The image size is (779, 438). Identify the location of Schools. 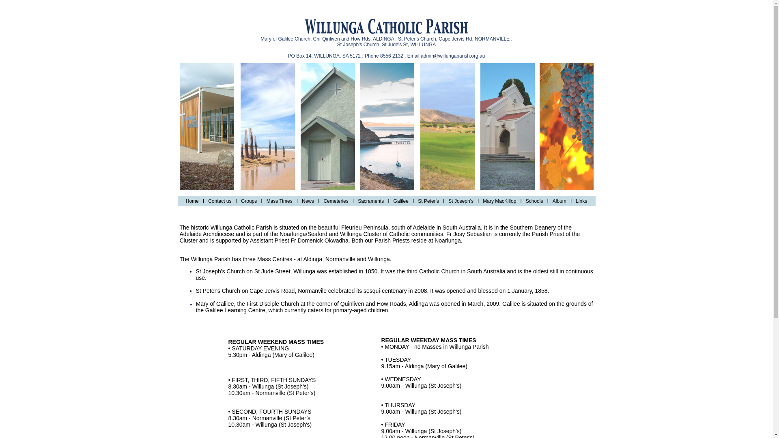
(535, 201).